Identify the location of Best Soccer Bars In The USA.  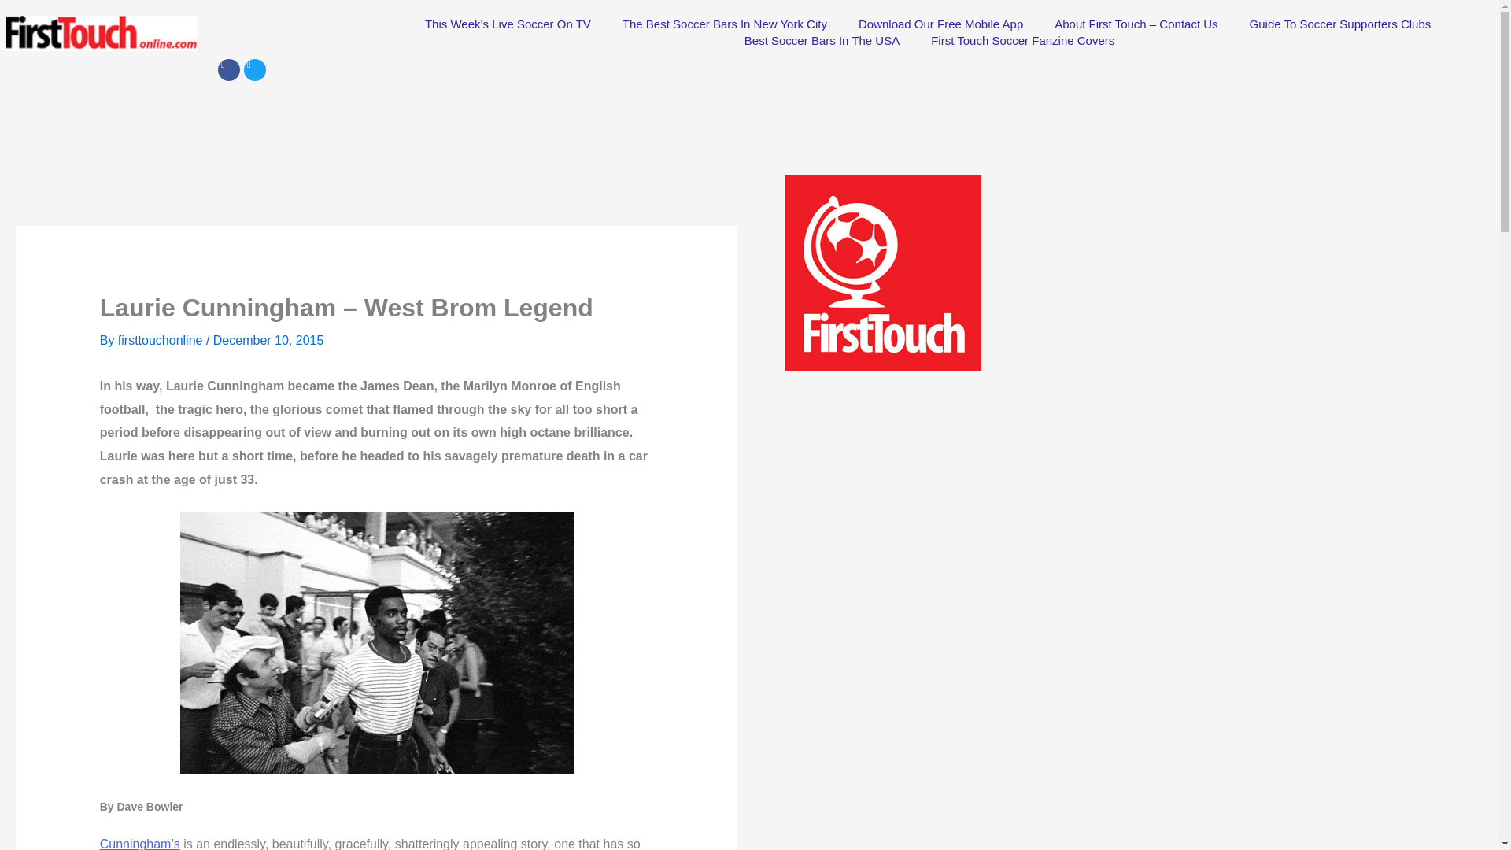
(822, 40).